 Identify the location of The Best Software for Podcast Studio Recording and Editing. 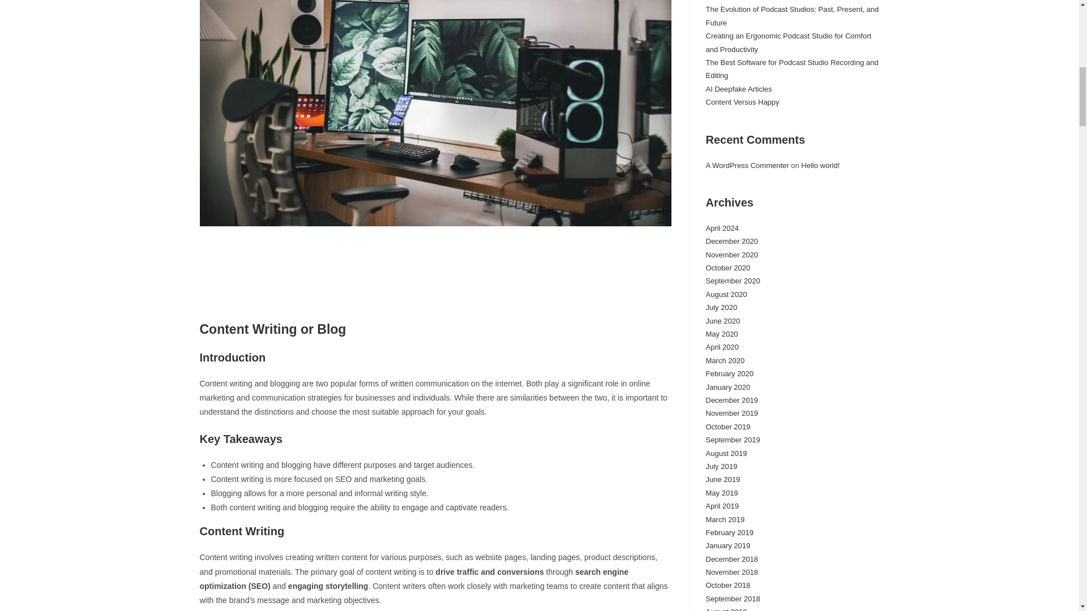
(791, 69).